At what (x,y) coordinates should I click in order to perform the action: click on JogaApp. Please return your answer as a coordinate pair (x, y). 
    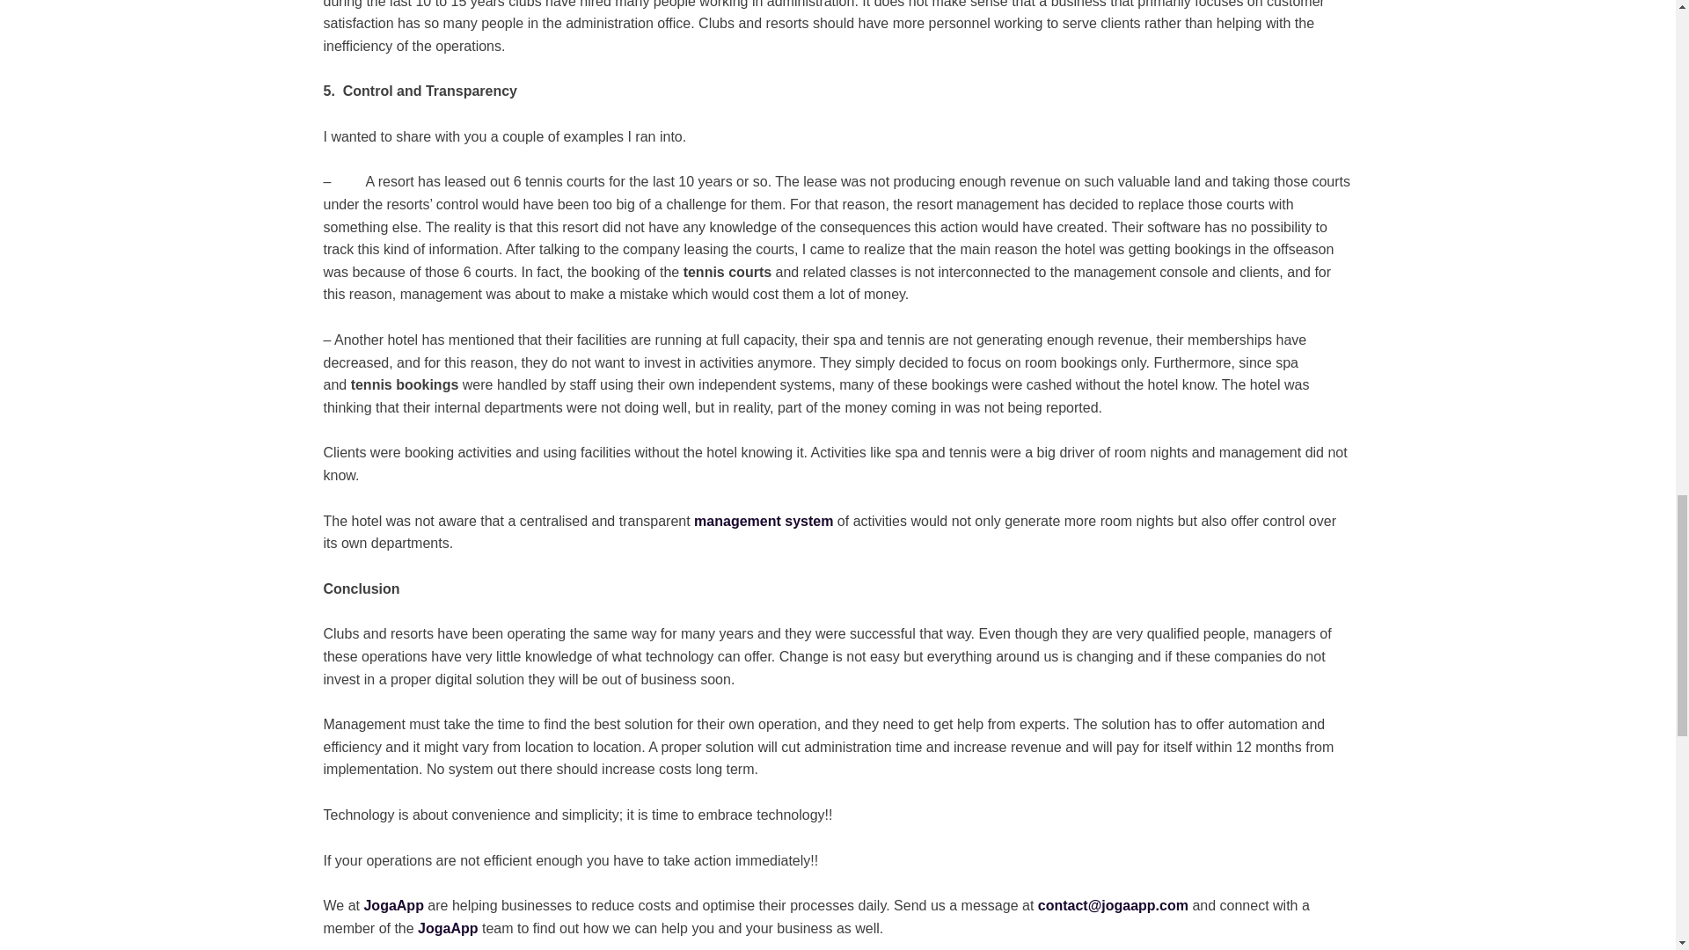
    Looking at the image, I should click on (447, 927).